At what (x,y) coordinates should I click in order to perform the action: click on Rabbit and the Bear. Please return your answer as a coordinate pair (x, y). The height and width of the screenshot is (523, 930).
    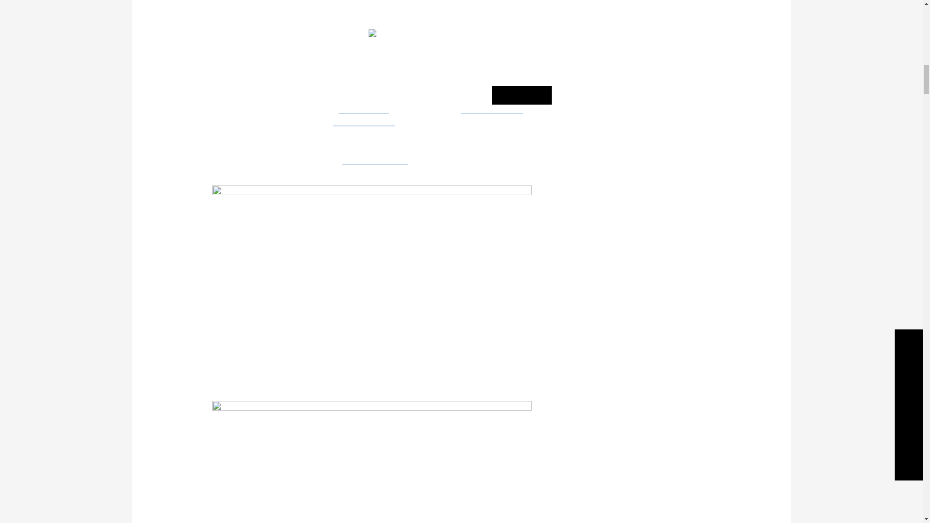
    Looking at the image, I should click on (492, 108).